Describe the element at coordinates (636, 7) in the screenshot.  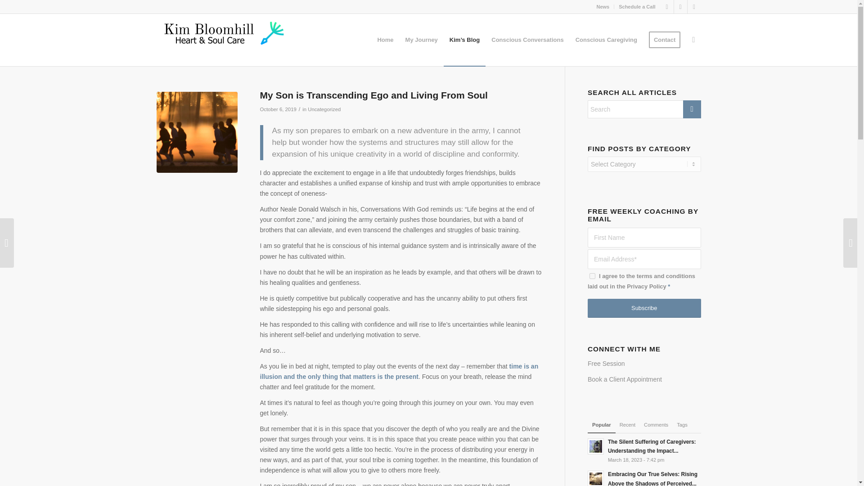
I see `Schedule a Call` at that location.